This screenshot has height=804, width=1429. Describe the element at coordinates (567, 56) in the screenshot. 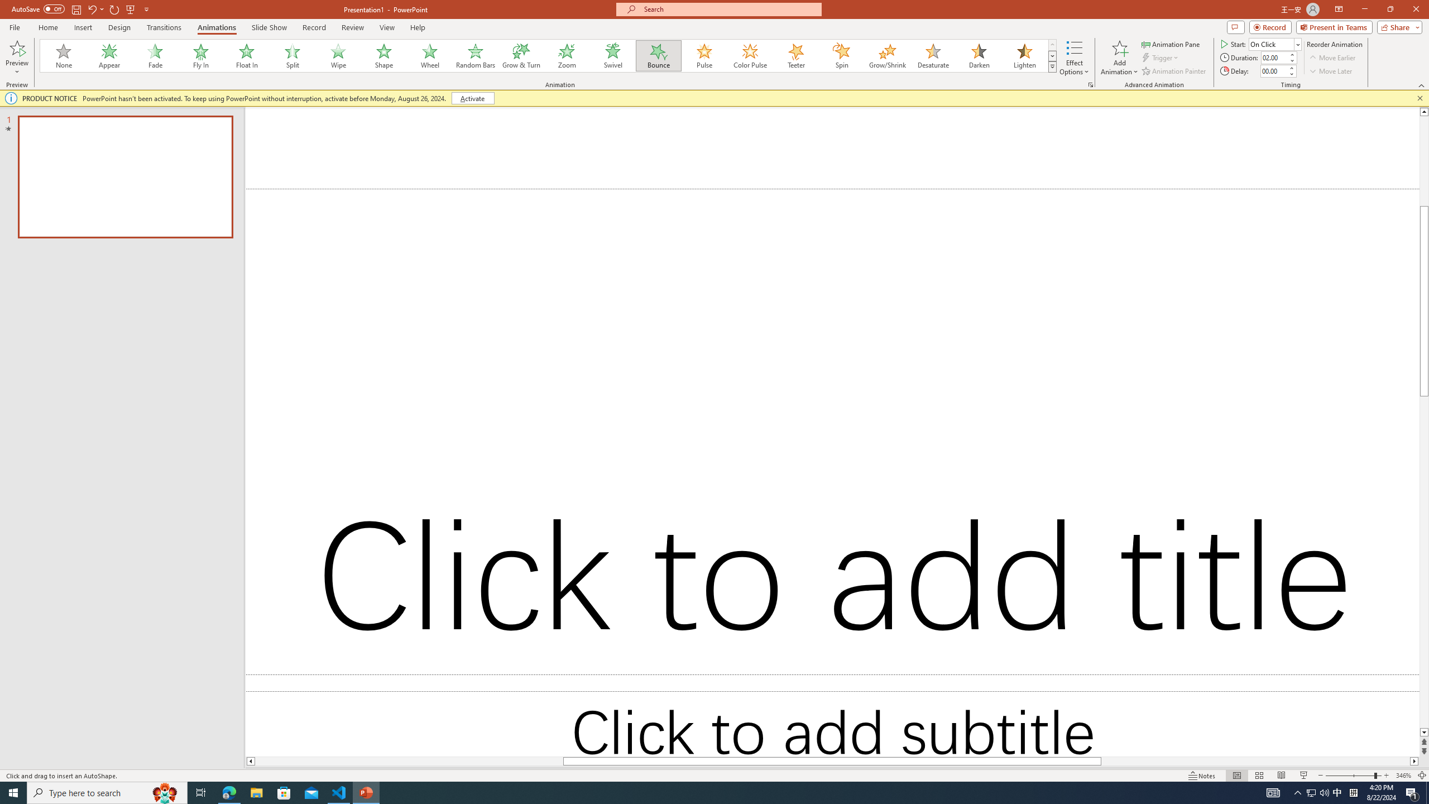

I see `Zoom` at that location.